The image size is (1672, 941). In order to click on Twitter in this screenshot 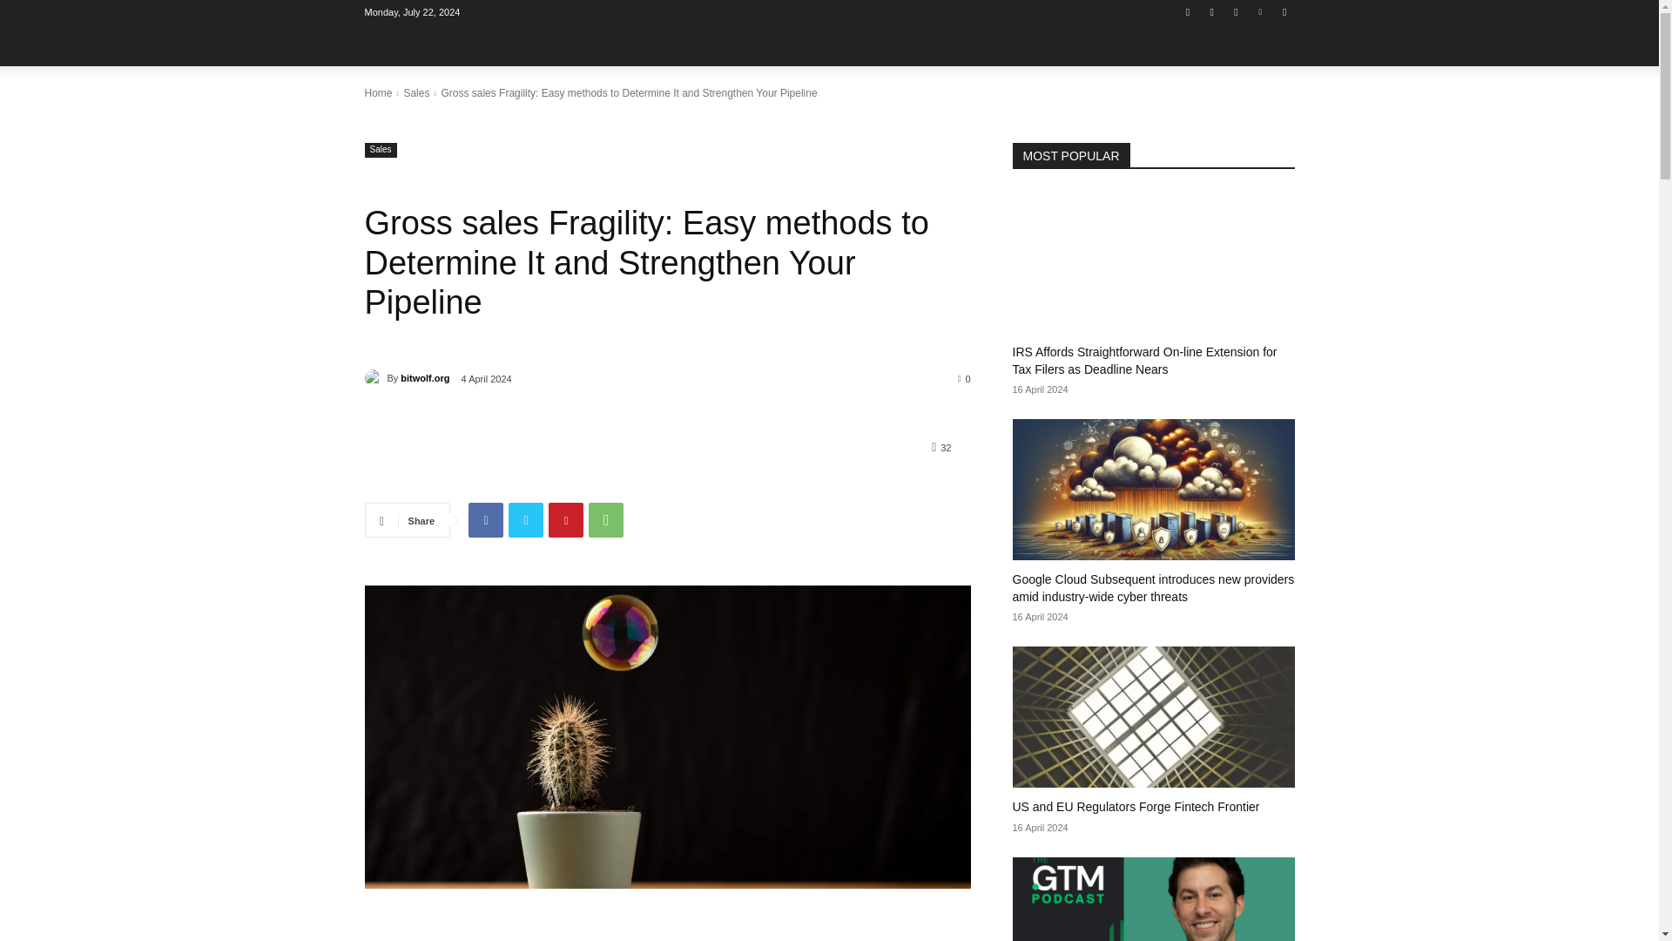, I will do `click(1235, 11)`.